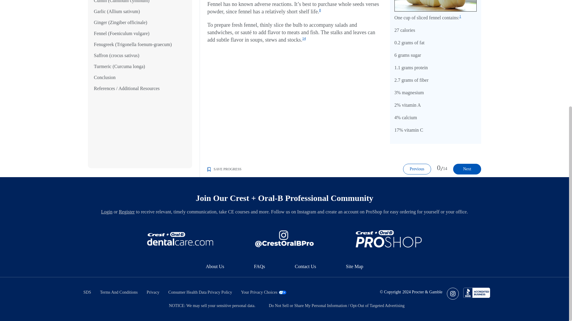  What do you see at coordinates (104, 68) in the screenshot?
I see `Conclusion` at bounding box center [104, 68].